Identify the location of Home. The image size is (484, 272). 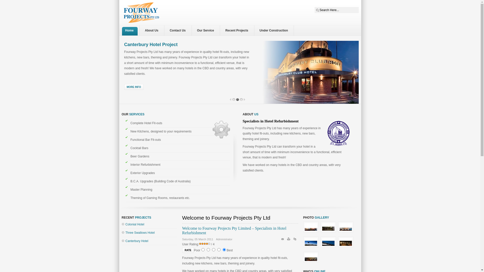
(130, 30).